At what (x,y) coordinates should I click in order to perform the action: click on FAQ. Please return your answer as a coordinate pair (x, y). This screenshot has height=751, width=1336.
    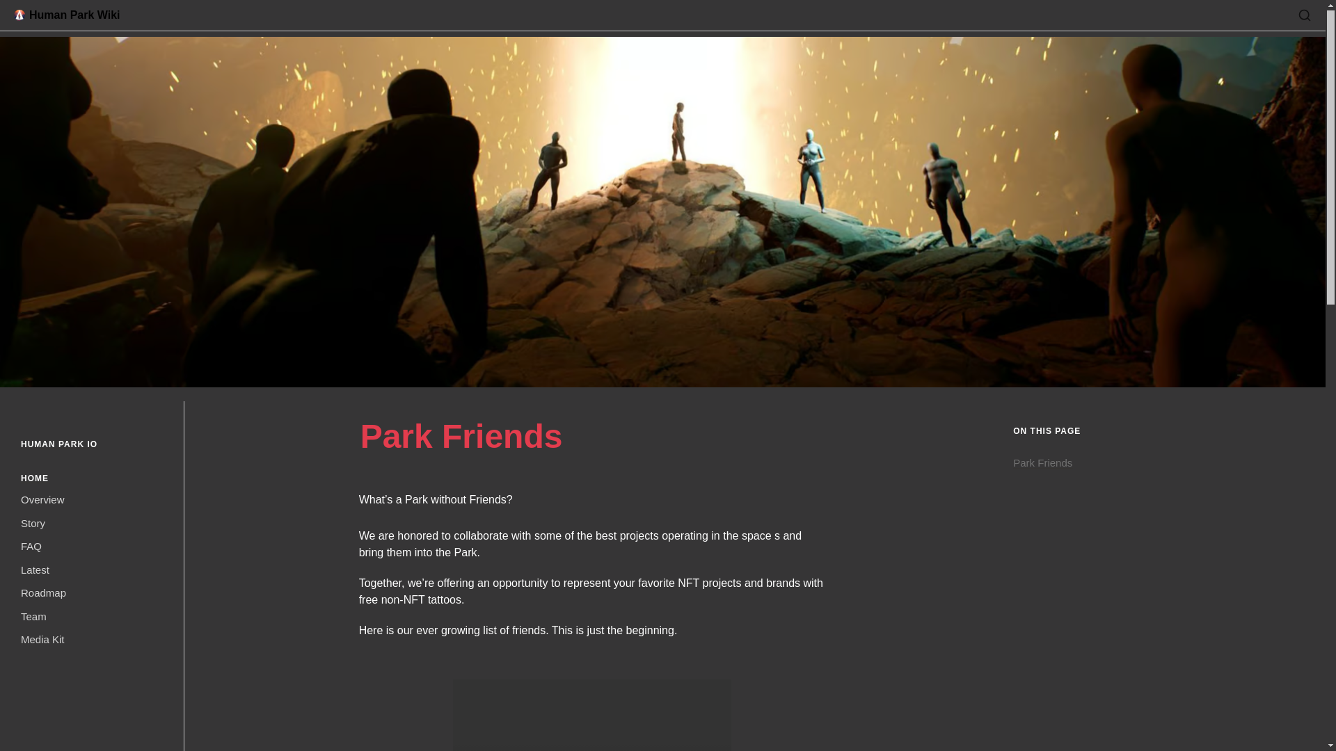
    Looking at the image, I should click on (92, 548).